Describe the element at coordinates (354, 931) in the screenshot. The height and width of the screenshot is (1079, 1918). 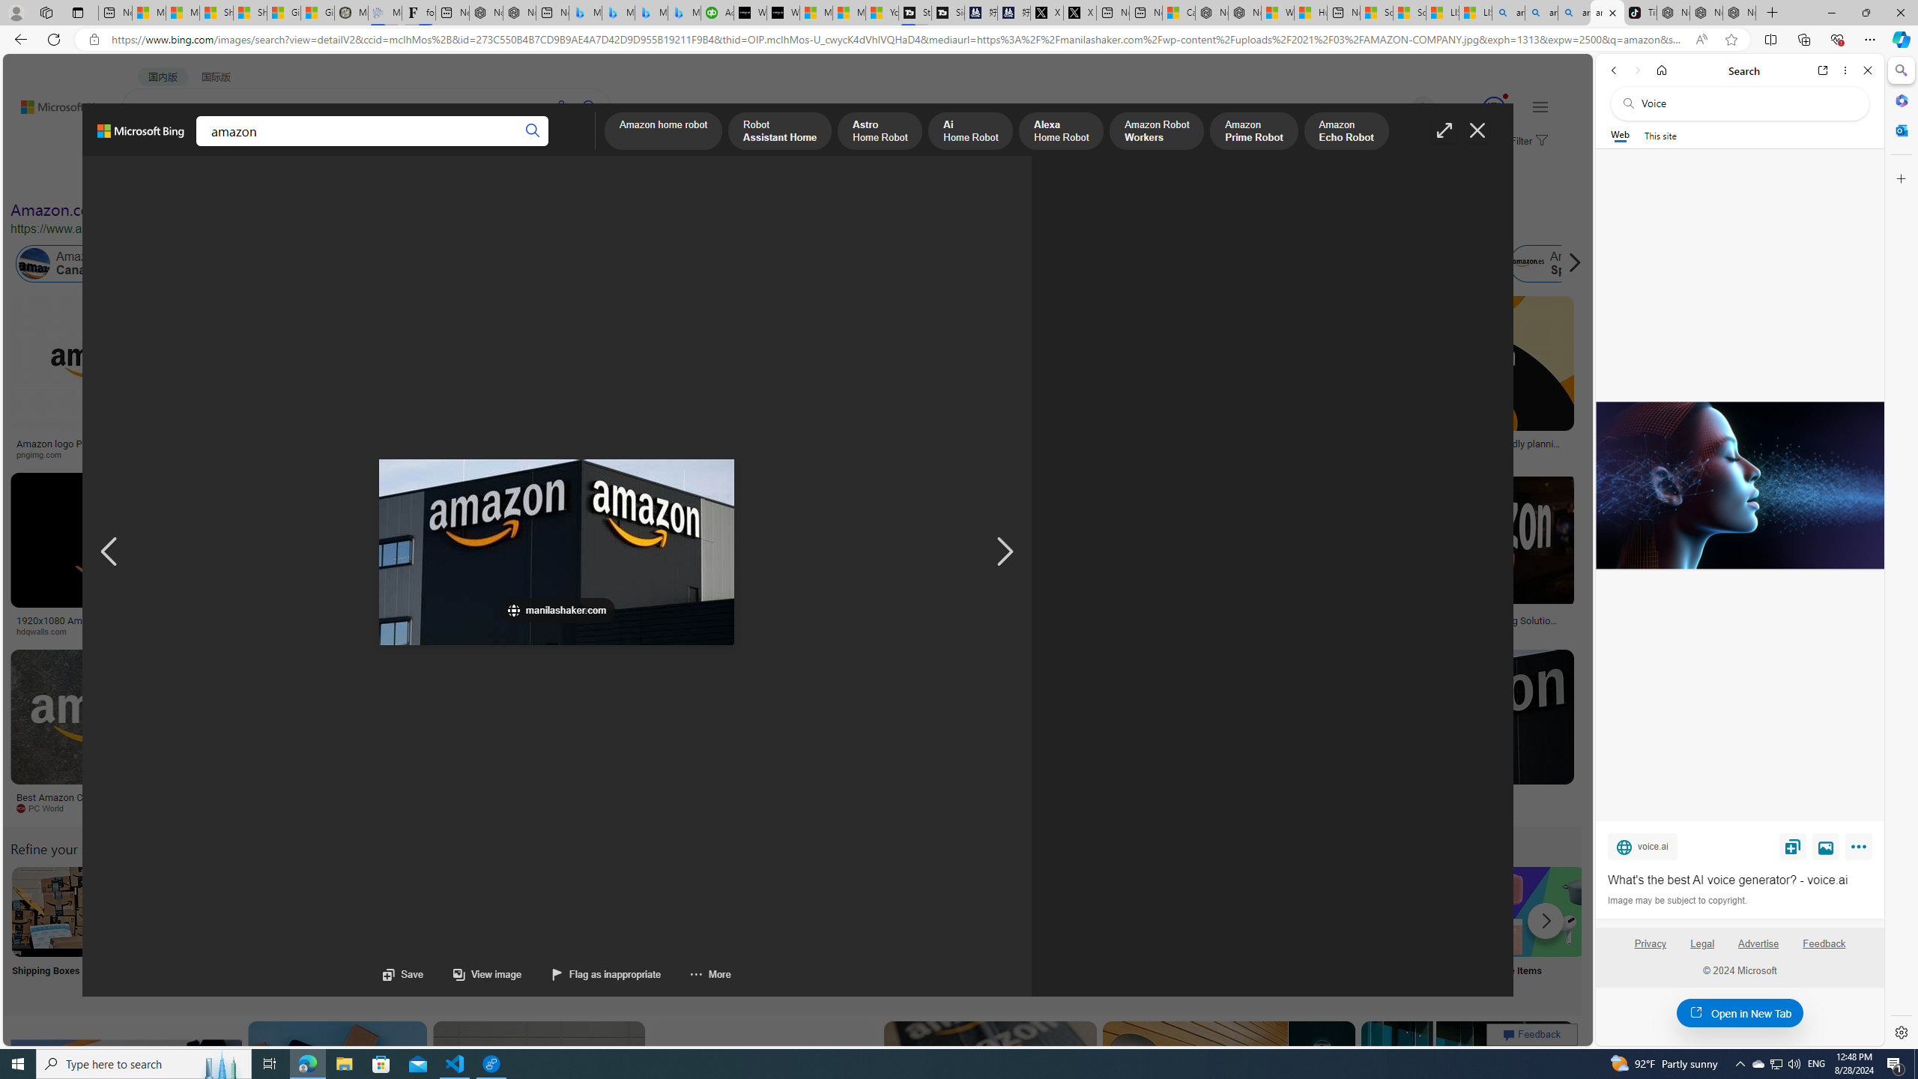
I see `Amazon Log into My Account Log into My Account` at that location.